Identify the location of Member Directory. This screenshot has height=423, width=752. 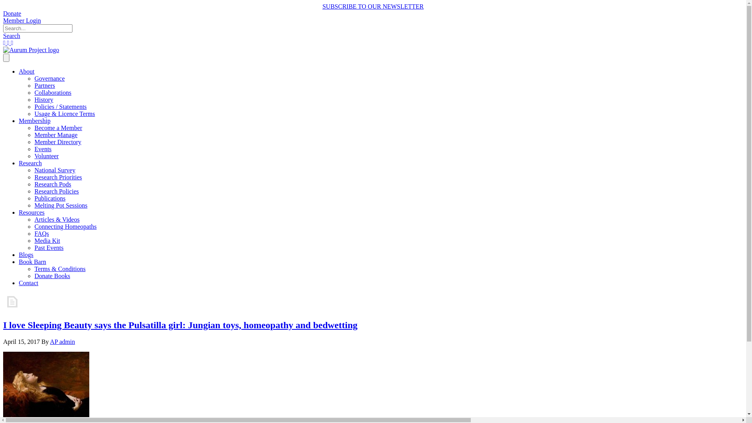
(58, 142).